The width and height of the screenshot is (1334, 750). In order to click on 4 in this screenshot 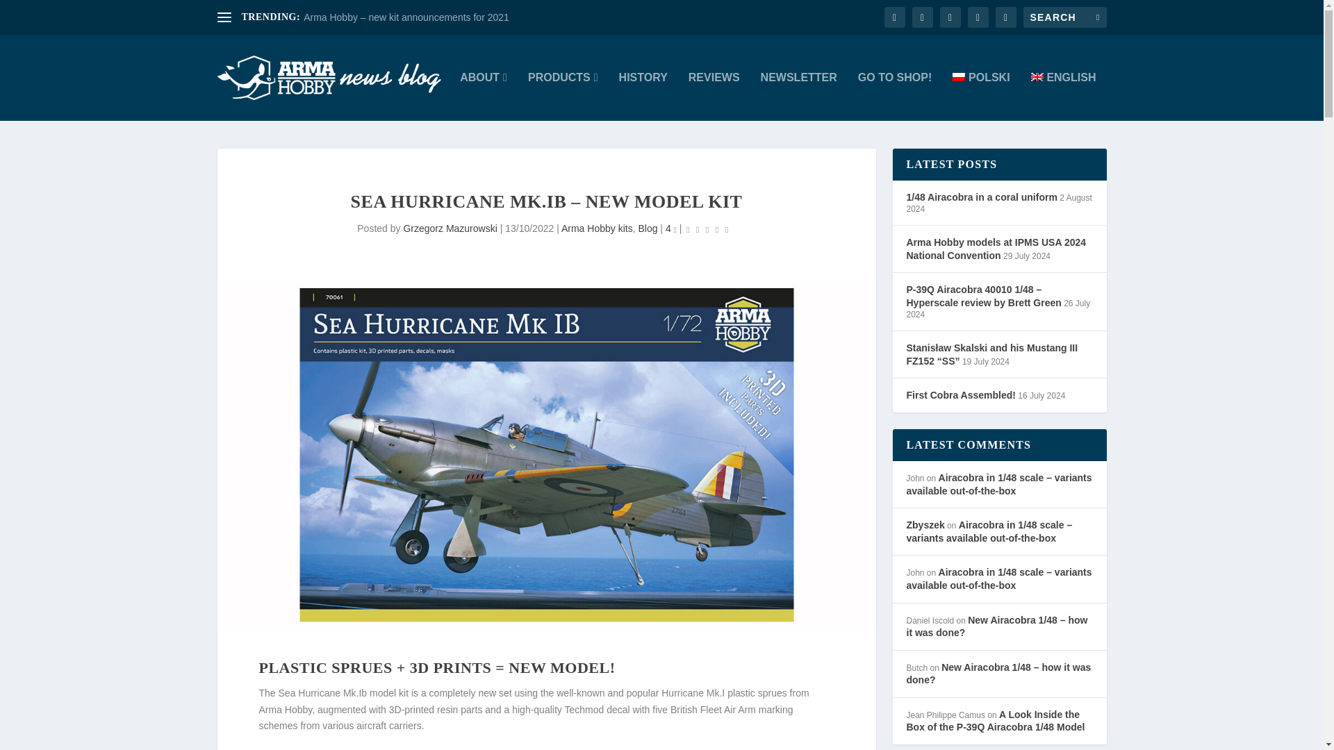, I will do `click(671, 228)`.